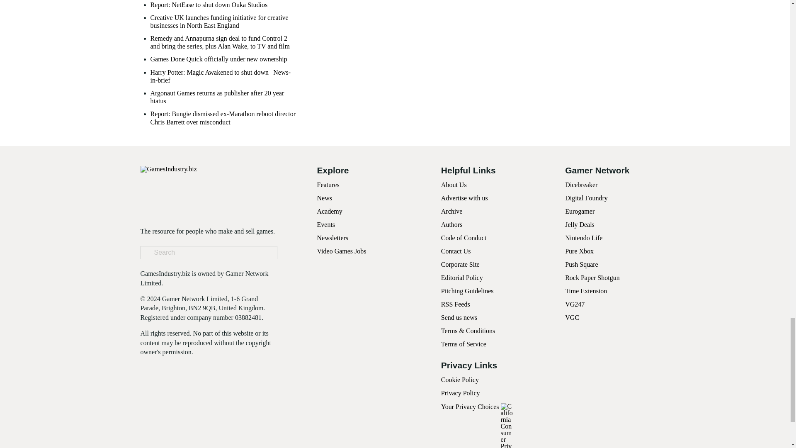  I want to click on Events, so click(326, 224).